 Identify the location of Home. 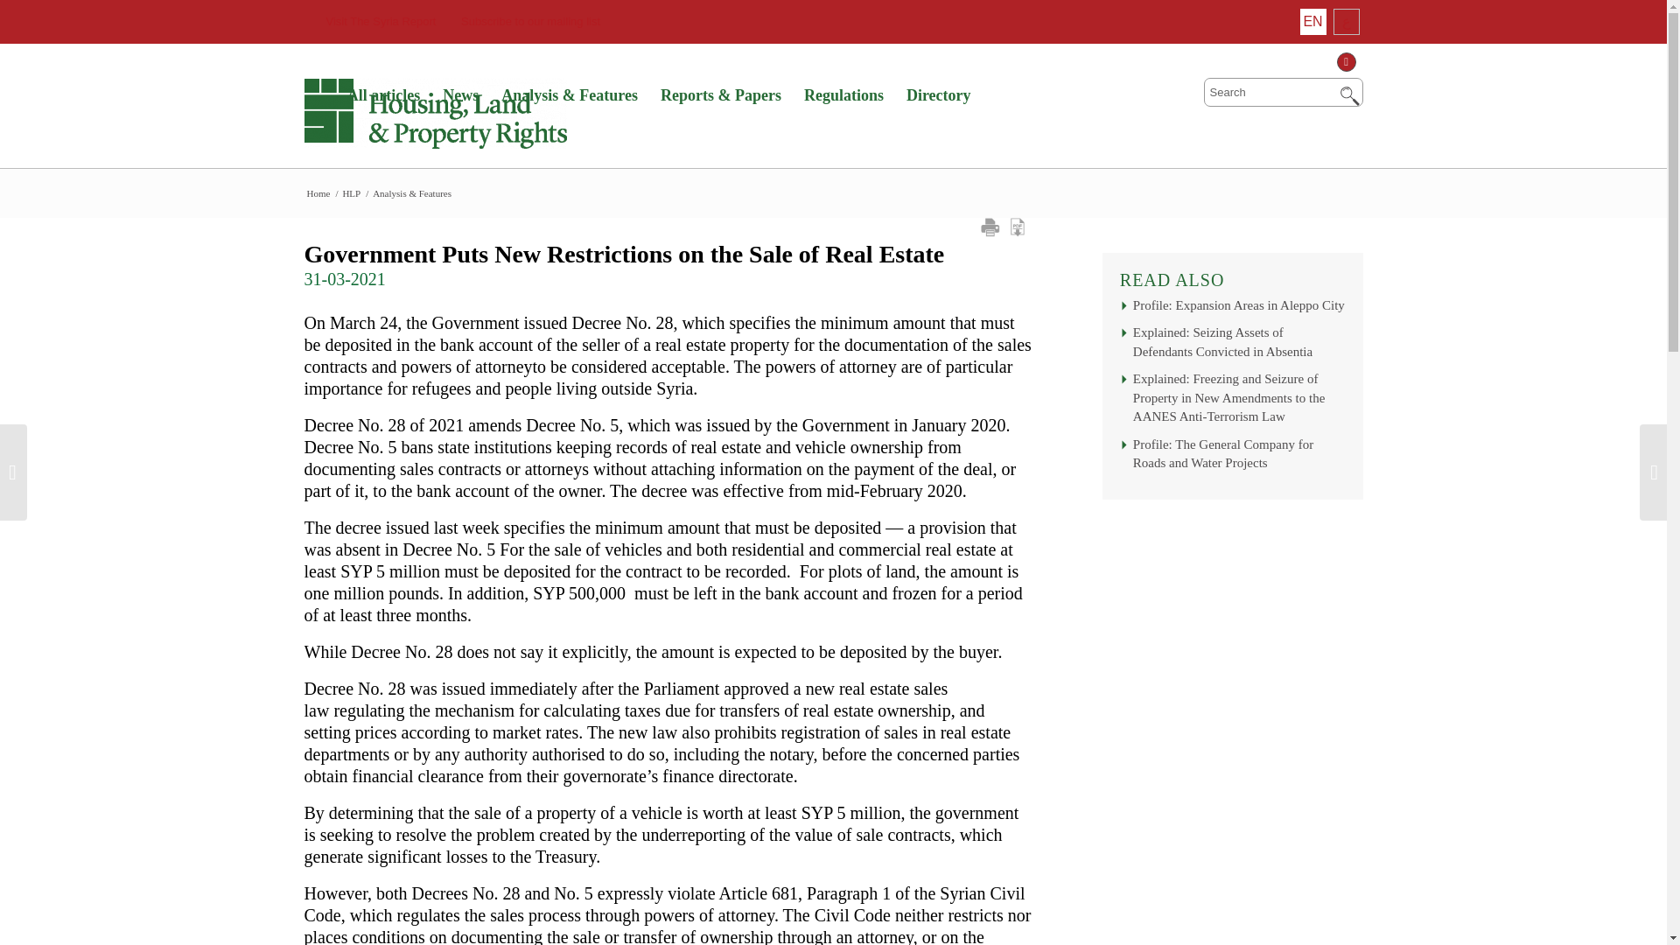
(318, 192).